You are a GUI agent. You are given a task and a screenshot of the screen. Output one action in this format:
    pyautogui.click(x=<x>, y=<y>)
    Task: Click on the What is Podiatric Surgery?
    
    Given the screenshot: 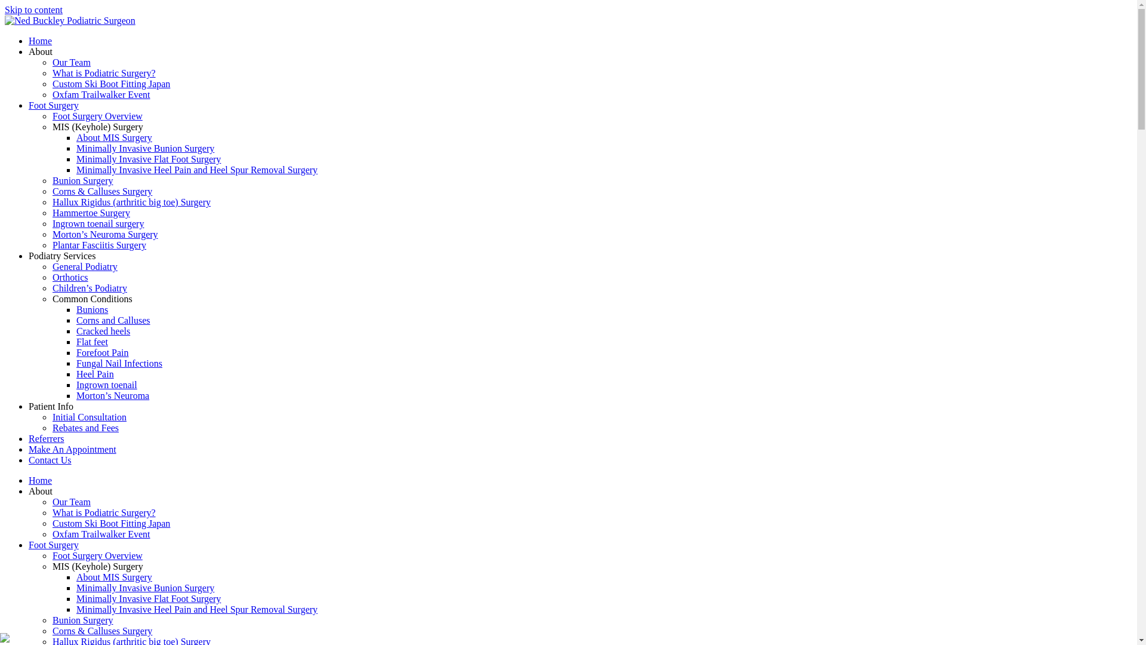 What is the action you would take?
    pyautogui.click(x=104, y=73)
    